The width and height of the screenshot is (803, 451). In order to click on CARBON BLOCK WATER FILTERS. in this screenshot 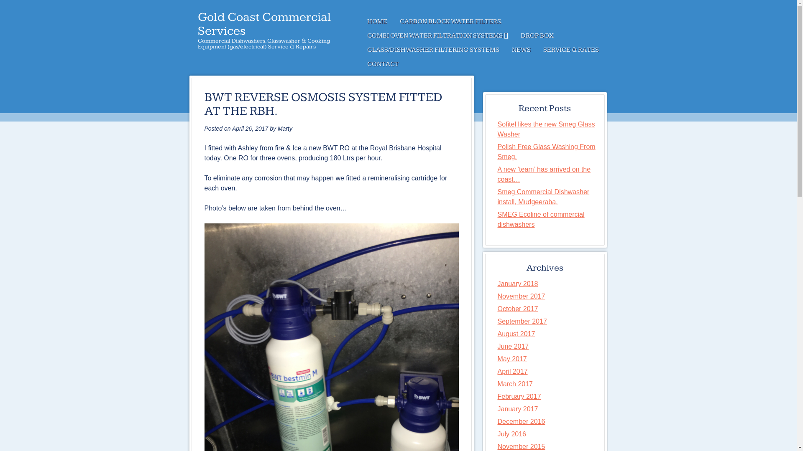, I will do `click(451, 22)`.